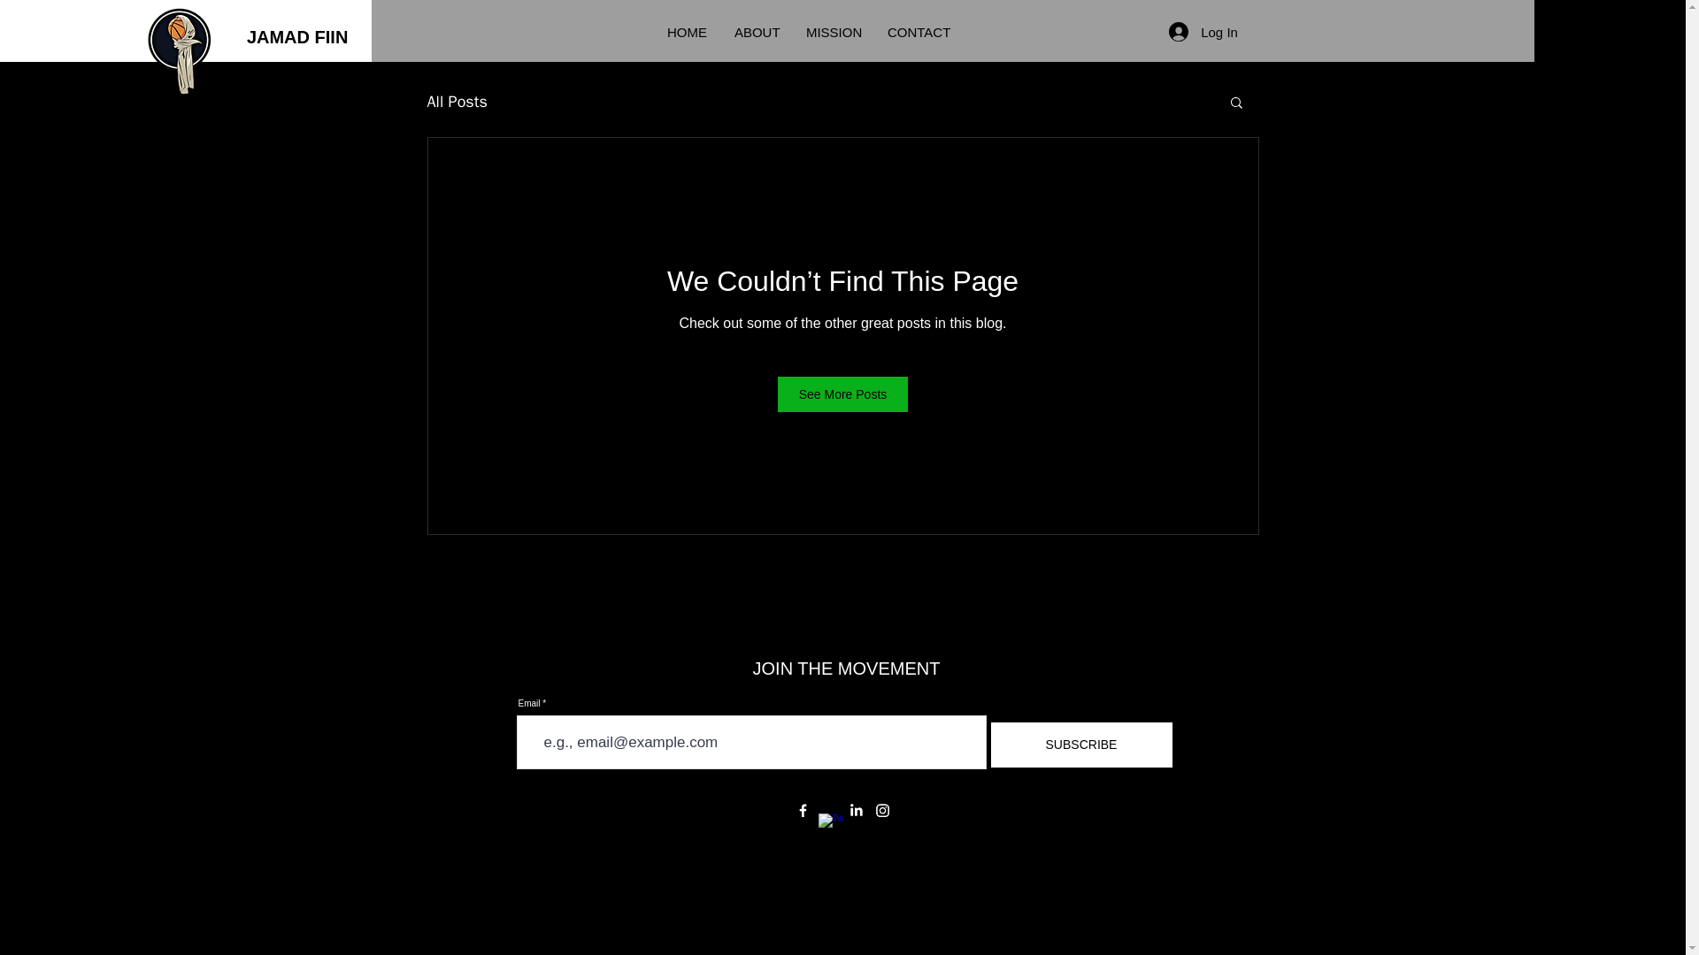 The width and height of the screenshot is (1699, 955). What do you see at coordinates (1203, 32) in the screenshot?
I see `Log In` at bounding box center [1203, 32].